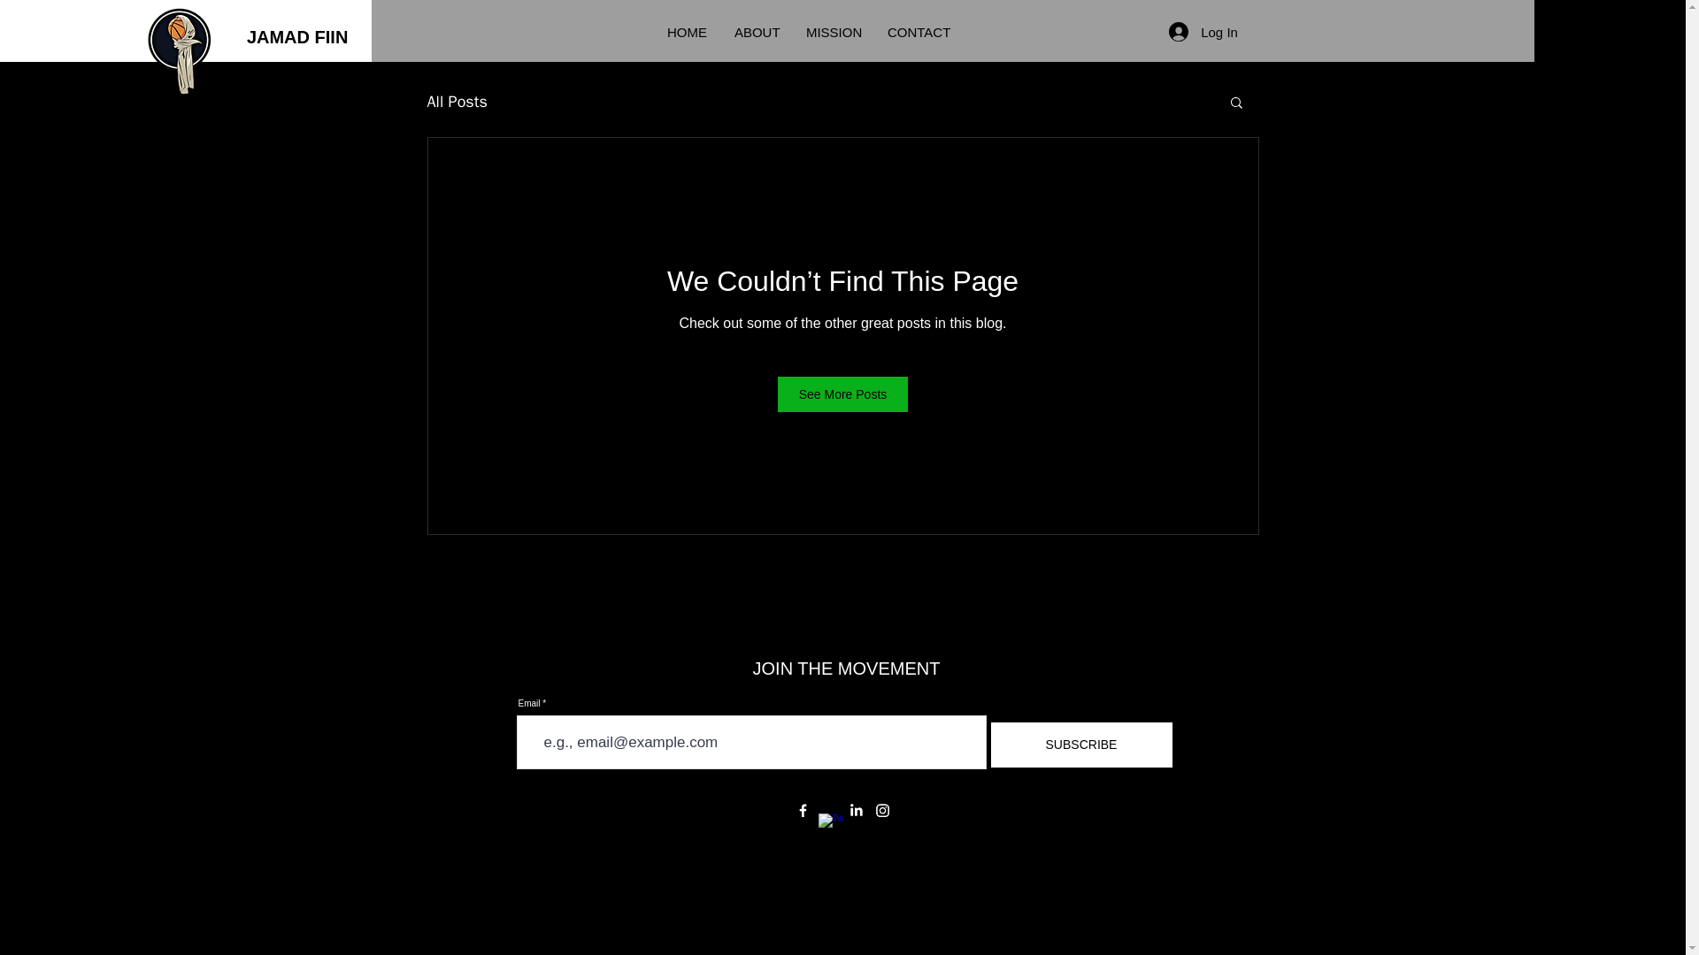 The width and height of the screenshot is (1699, 955). What do you see at coordinates (1203, 32) in the screenshot?
I see `Log In` at bounding box center [1203, 32].